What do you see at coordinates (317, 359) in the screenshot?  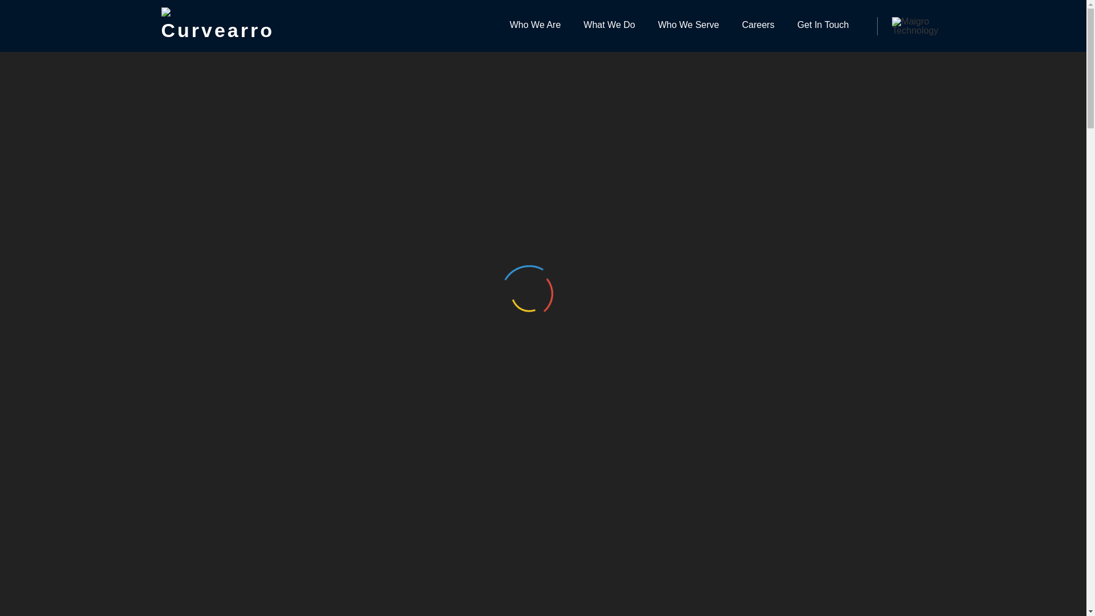 I see `Traffic generation` at bounding box center [317, 359].